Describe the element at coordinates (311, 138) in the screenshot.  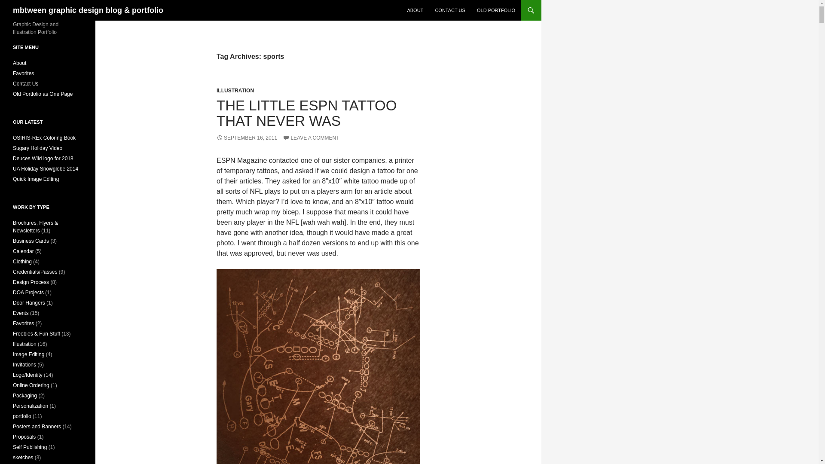
I see `LEAVE A COMMENT` at that location.